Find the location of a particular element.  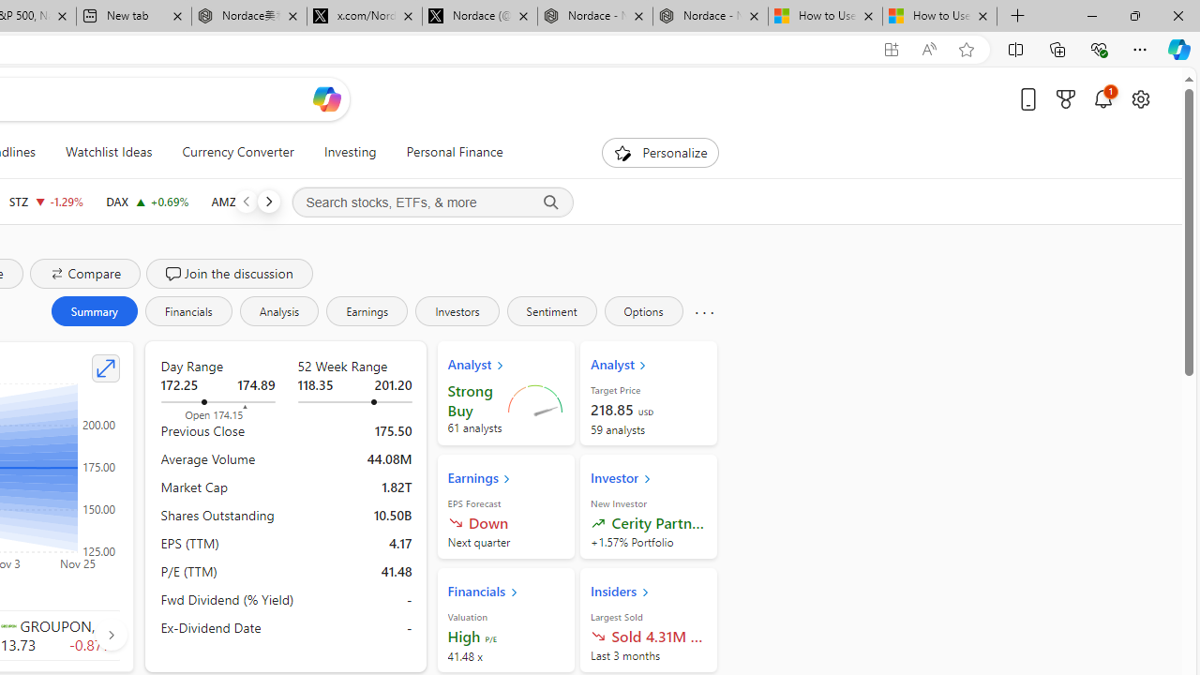

x.com/NordaceOfficial is located at coordinates (364, 17).